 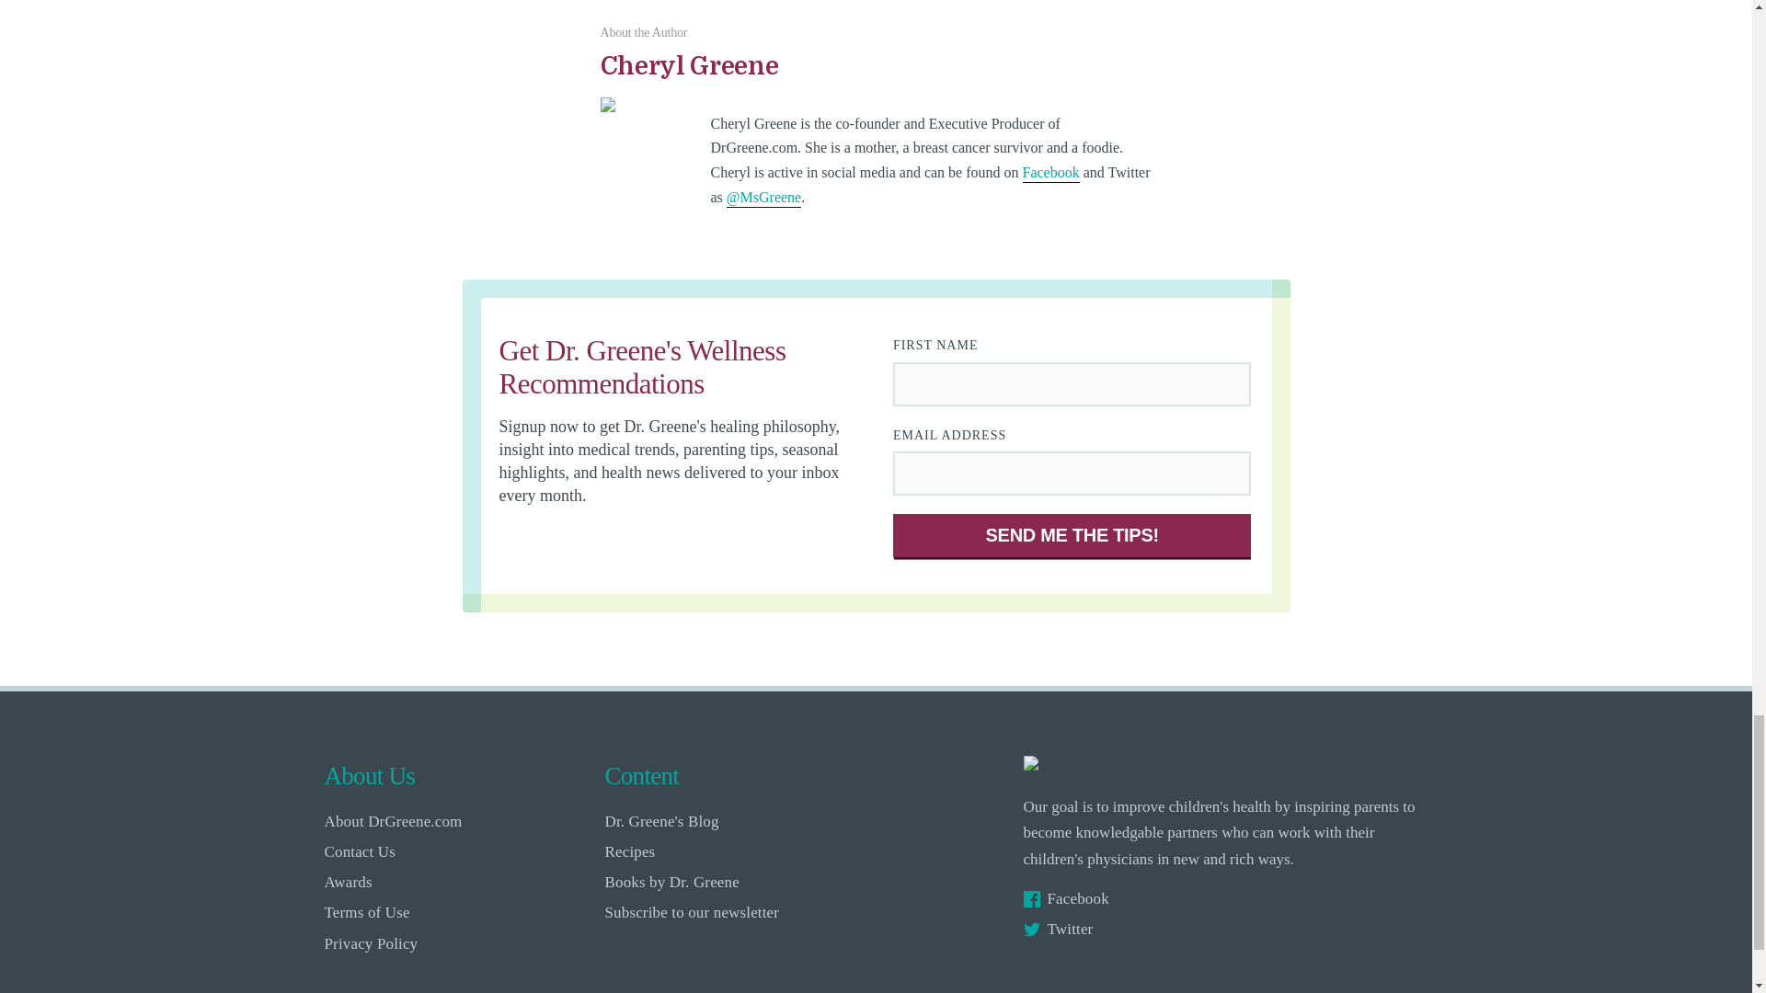 What do you see at coordinates (876, 74) in the screenshot?
I see `Cheryl Greene` at bounding box center [876, 74].